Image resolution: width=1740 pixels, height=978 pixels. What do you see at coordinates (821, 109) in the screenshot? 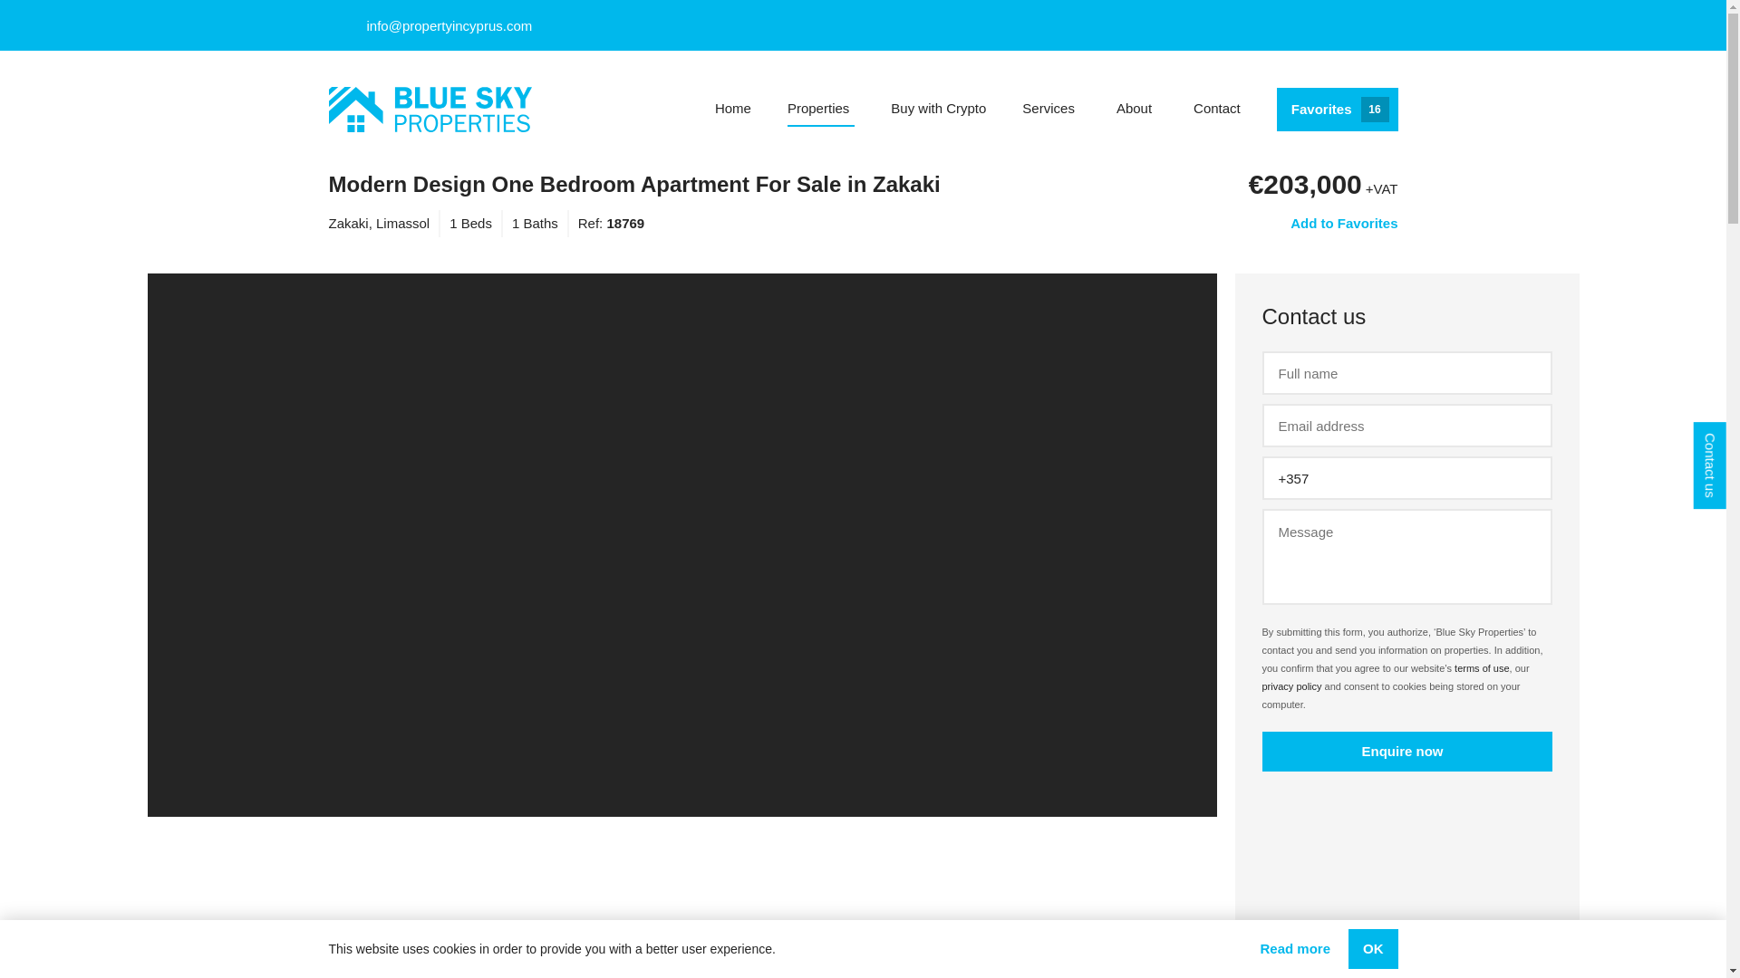
I see `Services` at bounding box center [821, 109].